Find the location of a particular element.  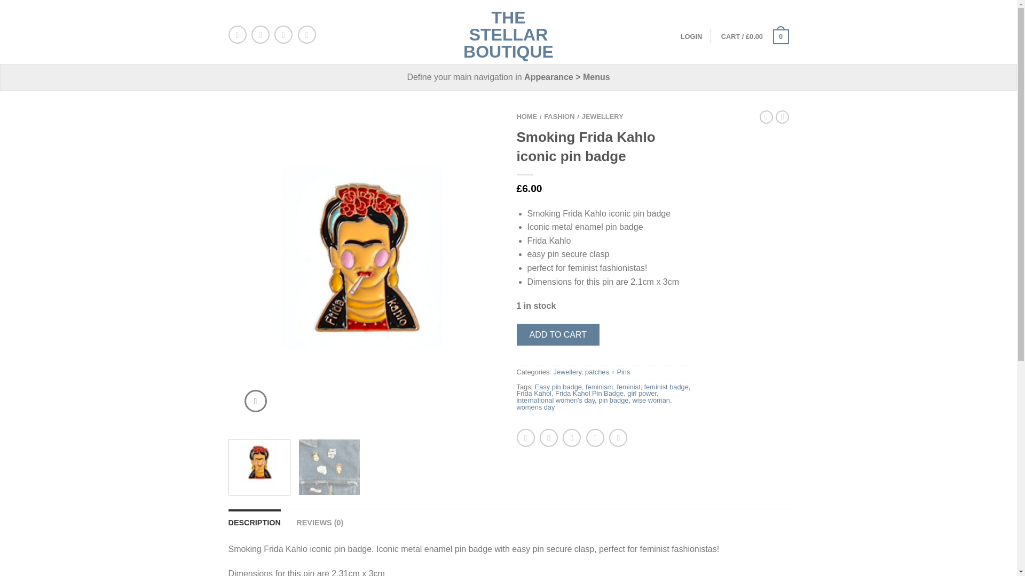

Share on Twitter is located at coordinates (549, 437).